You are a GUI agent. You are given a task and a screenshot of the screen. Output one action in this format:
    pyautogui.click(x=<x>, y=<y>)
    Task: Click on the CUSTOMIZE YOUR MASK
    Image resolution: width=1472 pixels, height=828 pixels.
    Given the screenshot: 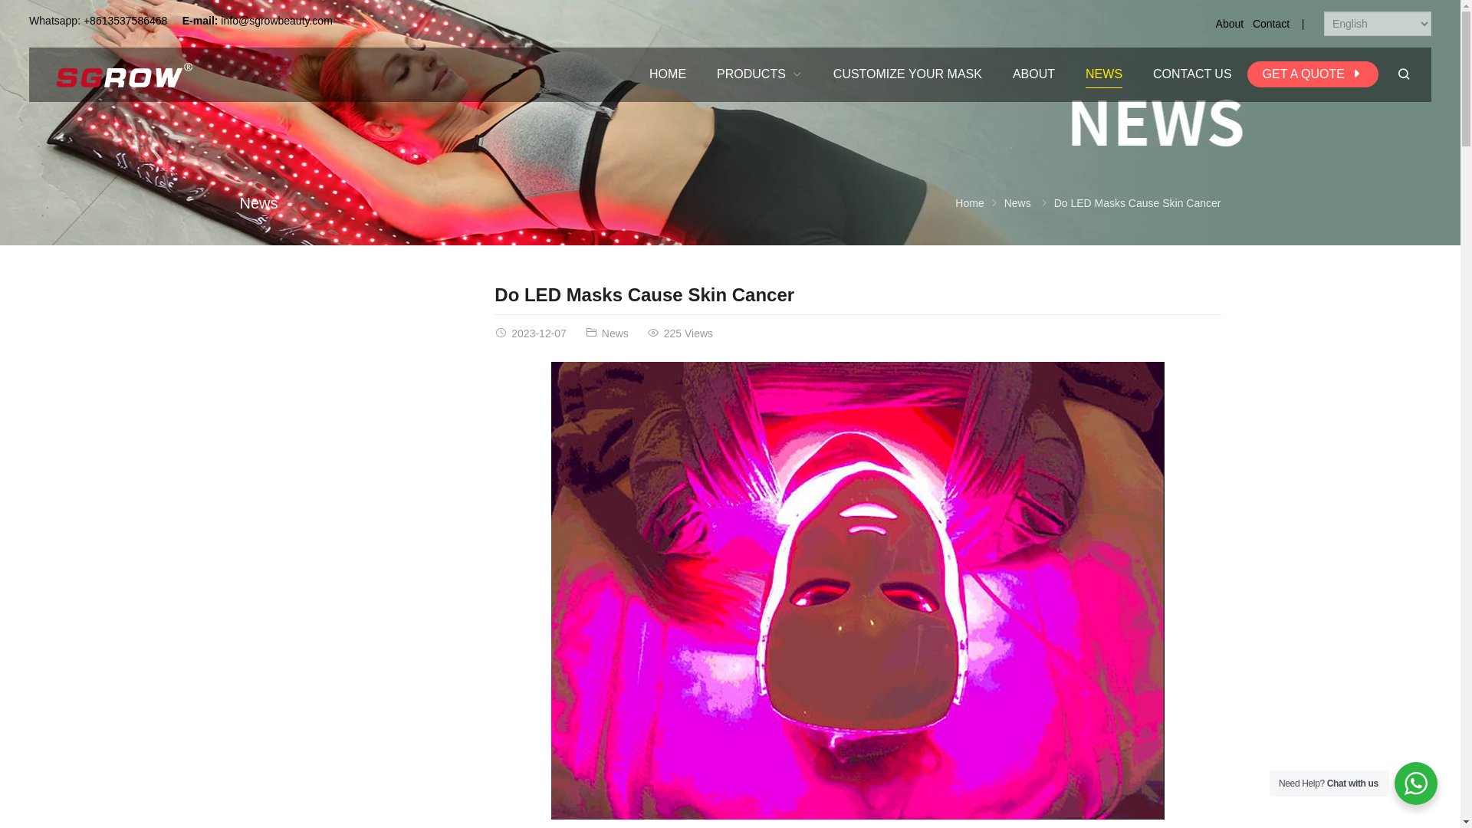 What is the action you would take?
    pyautogui.click(x=908, y=74)
    